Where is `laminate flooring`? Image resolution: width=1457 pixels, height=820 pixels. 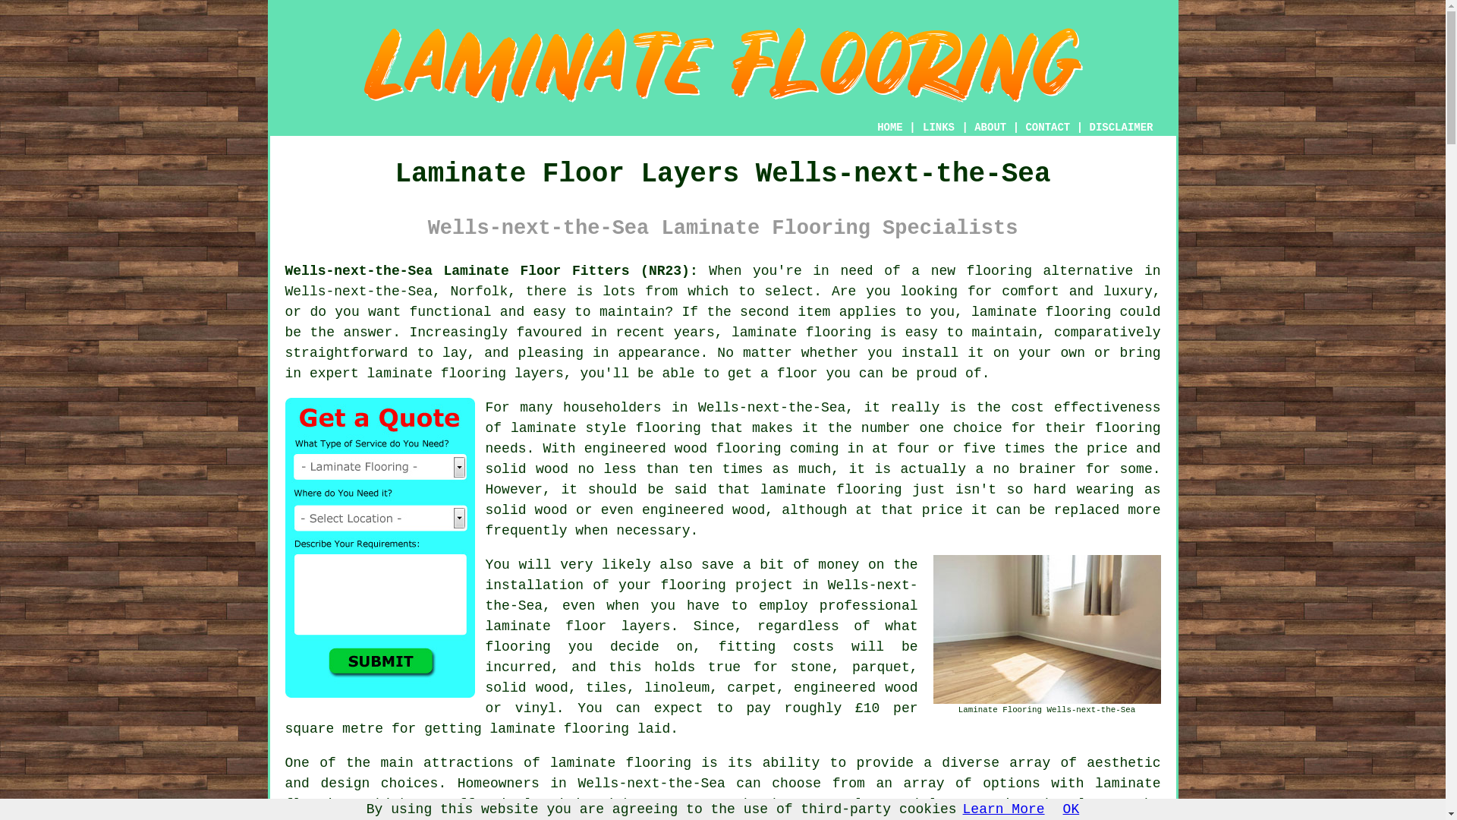 laminate flooring is located at coordinates (621, 762).